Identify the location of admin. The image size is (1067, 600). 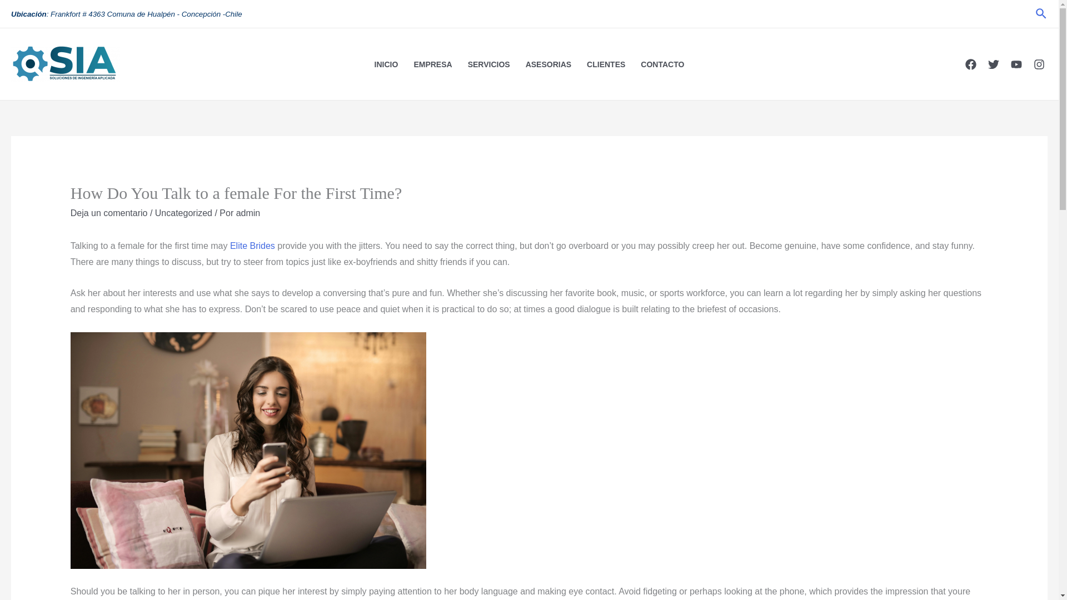
(248, 213).